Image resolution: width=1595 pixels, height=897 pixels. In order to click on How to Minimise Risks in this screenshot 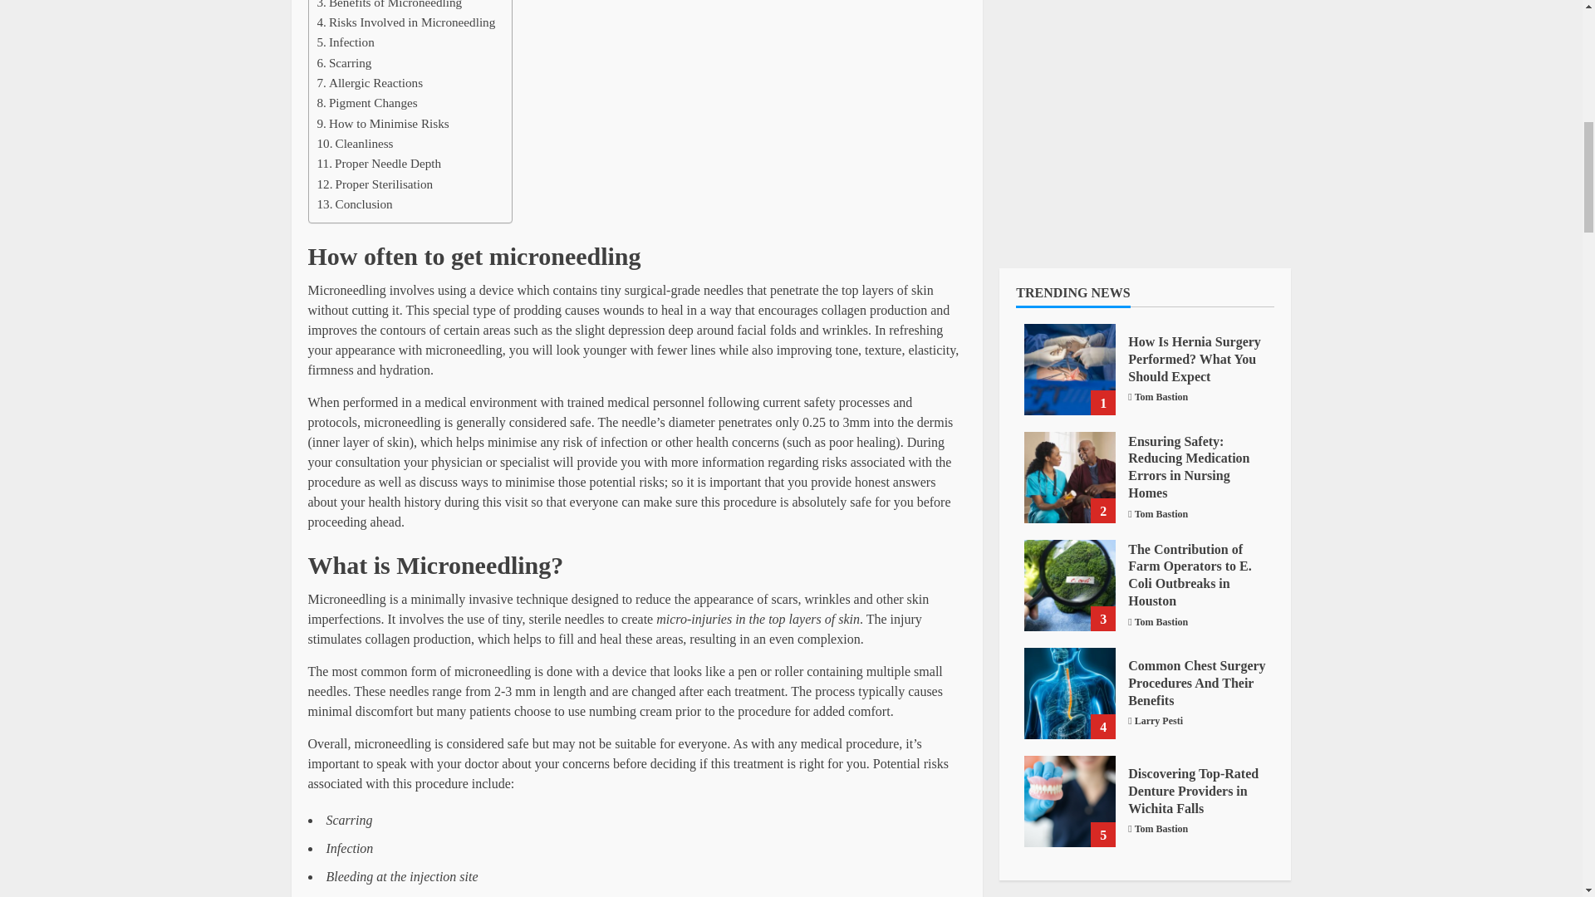, I will do `click(384, 123)`.